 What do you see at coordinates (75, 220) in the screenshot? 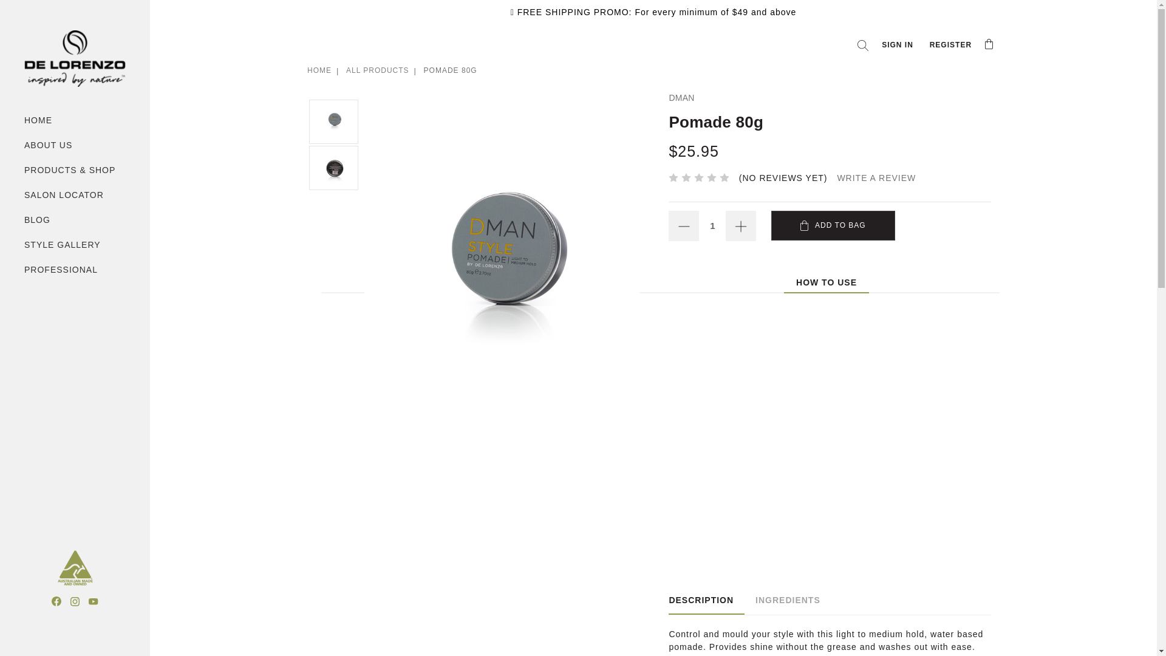
I see `BLOG` at bounding box center [75, 220].